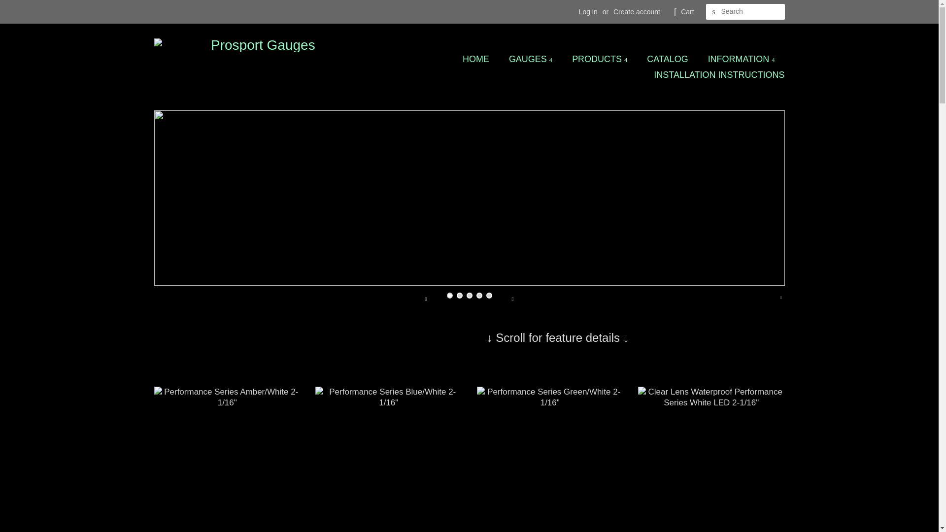  Describe the element at coordinates (588, 12) in the screenshot. I see `Log in` at that location.